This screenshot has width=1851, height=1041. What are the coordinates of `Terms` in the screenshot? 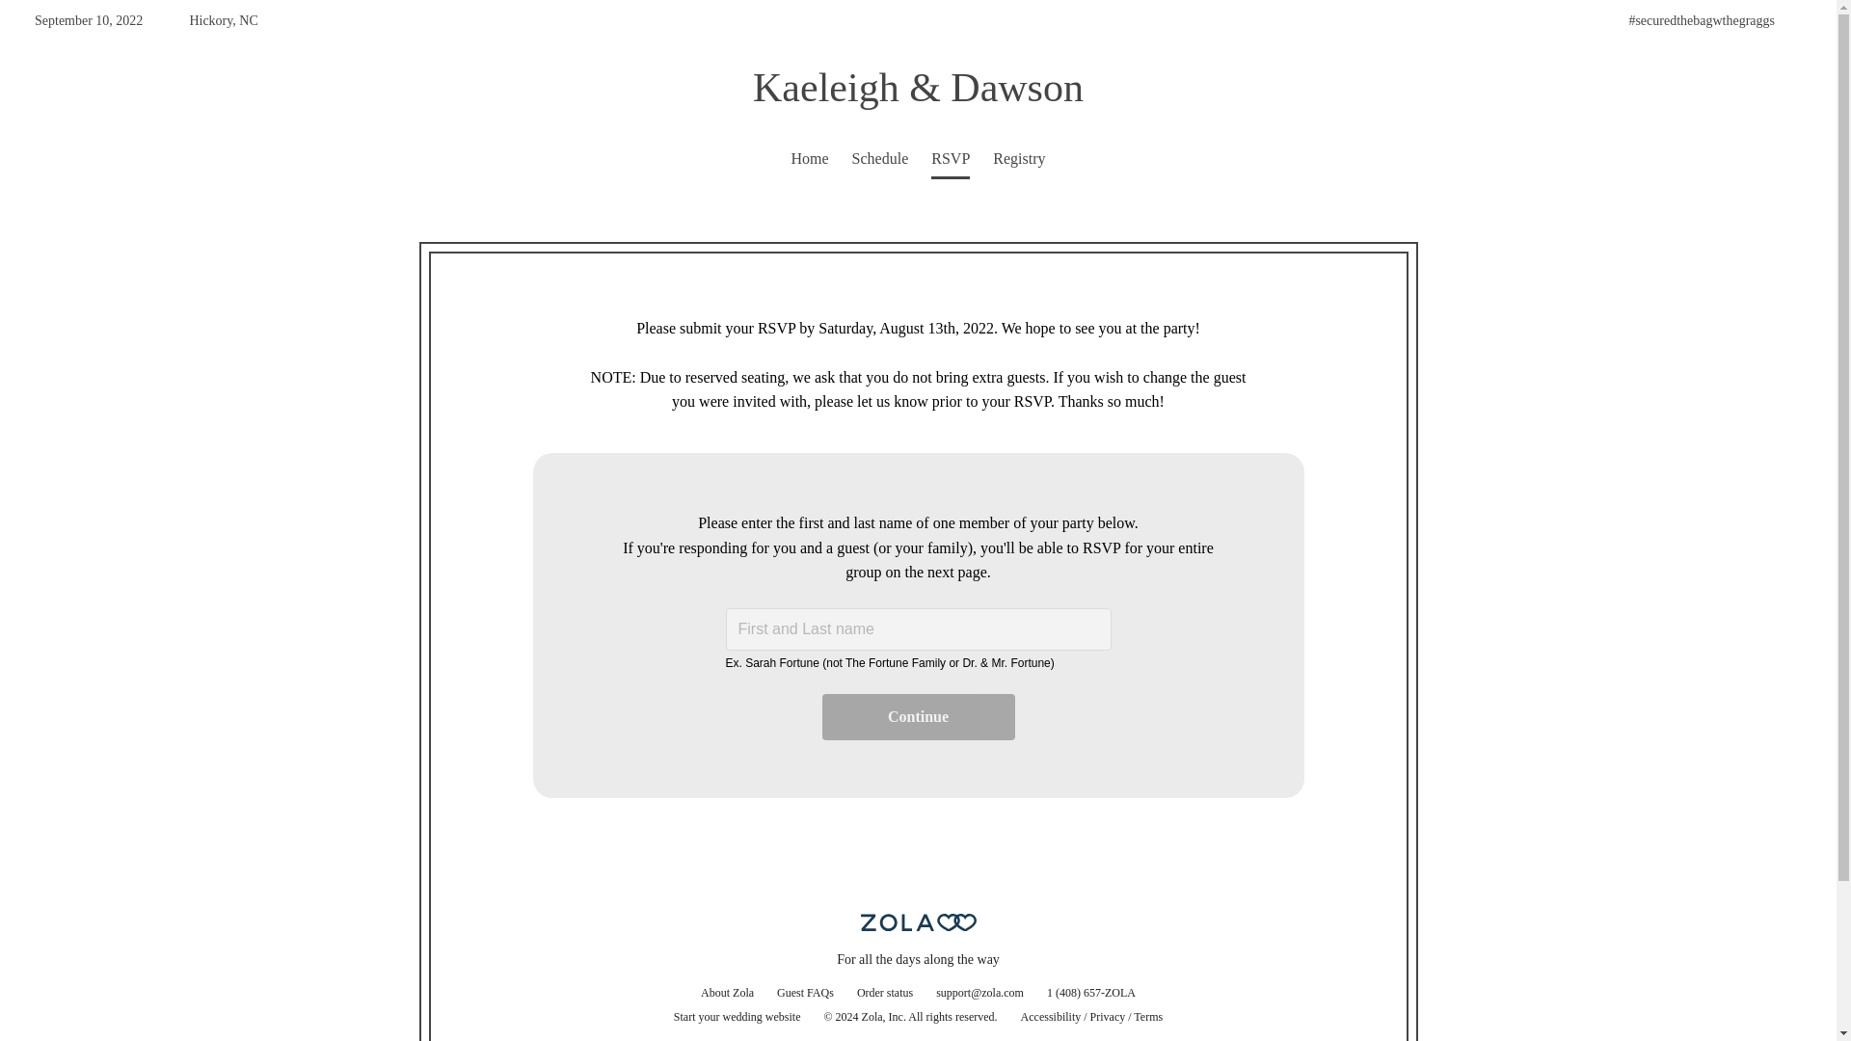 It's located at (1147, 1016).